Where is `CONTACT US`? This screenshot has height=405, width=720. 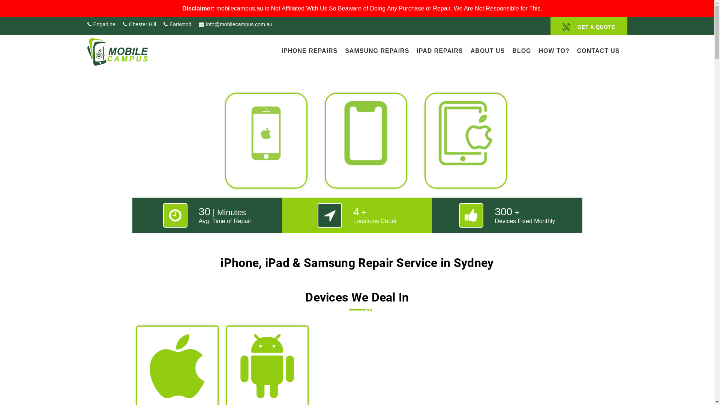 CONTACT US is located at coordinates (598, 50).